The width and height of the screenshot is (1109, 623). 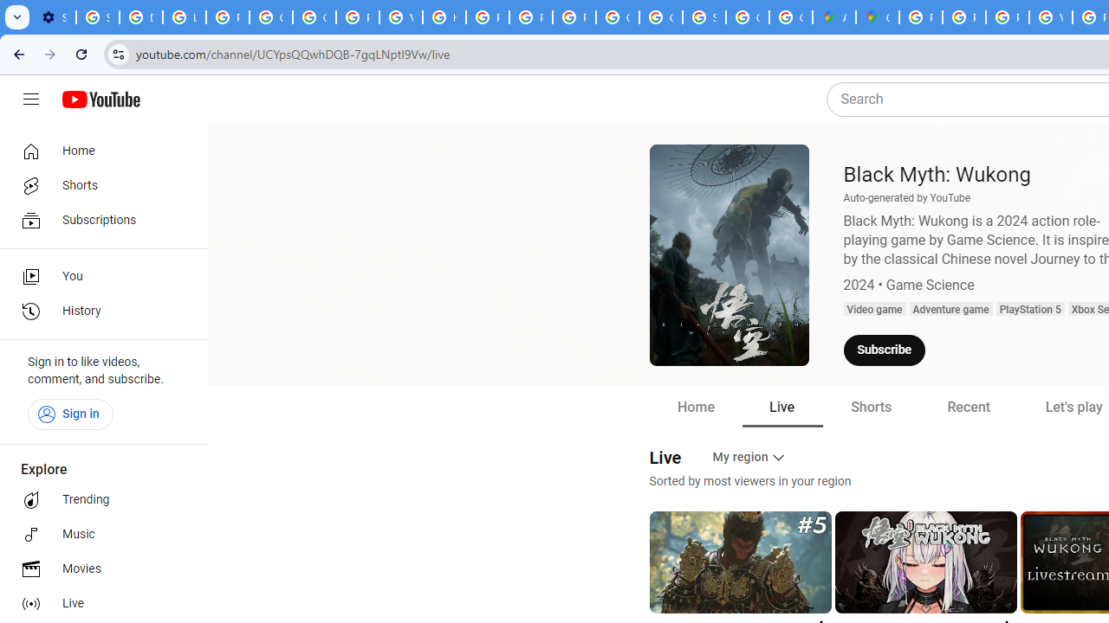 What do you see at coordinates (99, 311) in the screenshot?
I see `History` at bounding box center [99, 311].